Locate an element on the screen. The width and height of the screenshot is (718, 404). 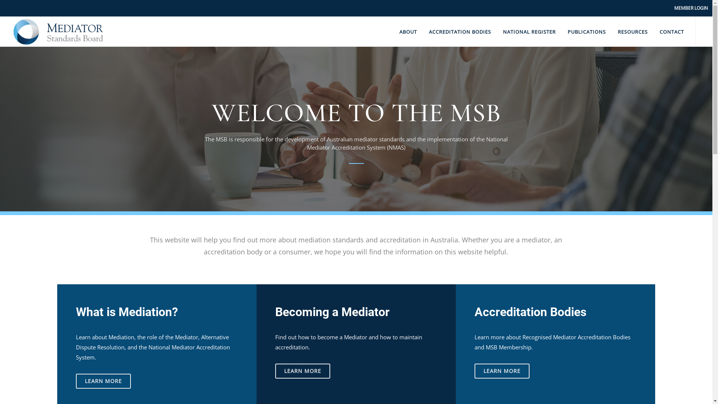
LEARN MORE is located at coordinates (502, 371).